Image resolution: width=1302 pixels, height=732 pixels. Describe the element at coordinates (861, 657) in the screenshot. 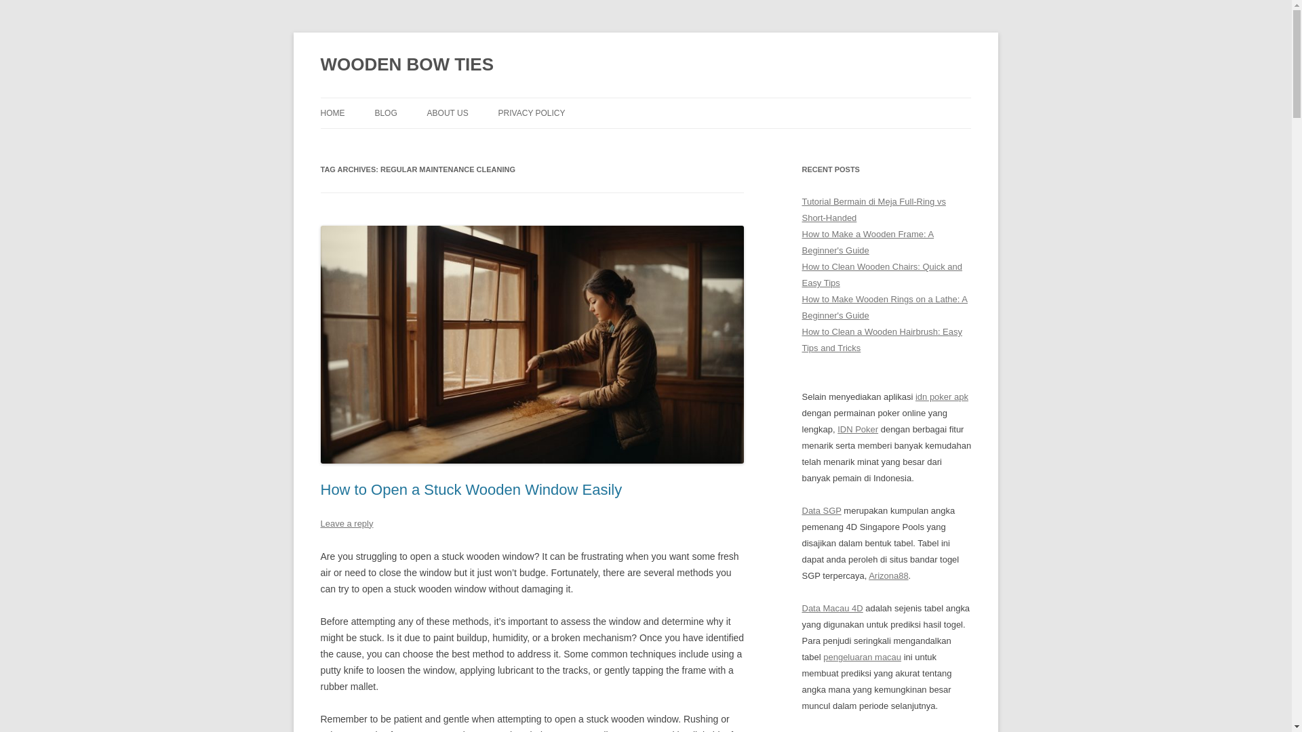

I see `pengeluaran macau` at that location.